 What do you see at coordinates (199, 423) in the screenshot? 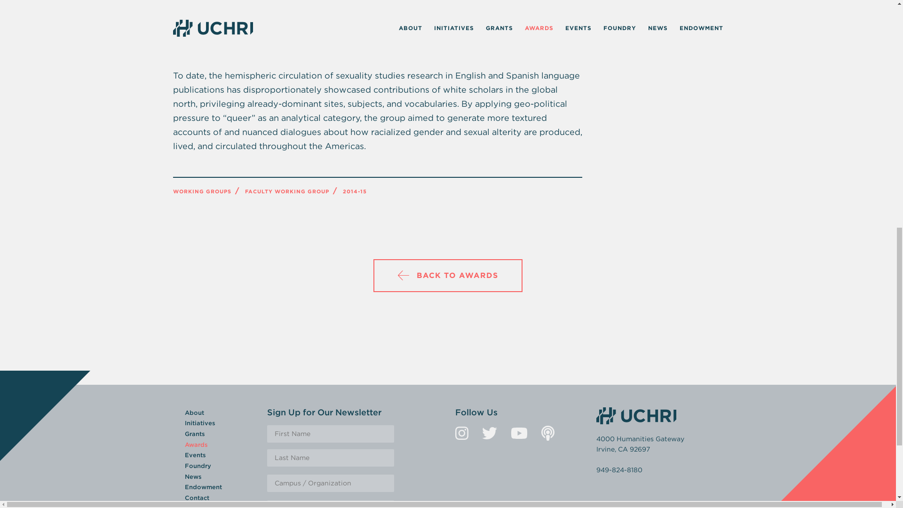
I see `Initiatives` at bounding box center [199, 423].